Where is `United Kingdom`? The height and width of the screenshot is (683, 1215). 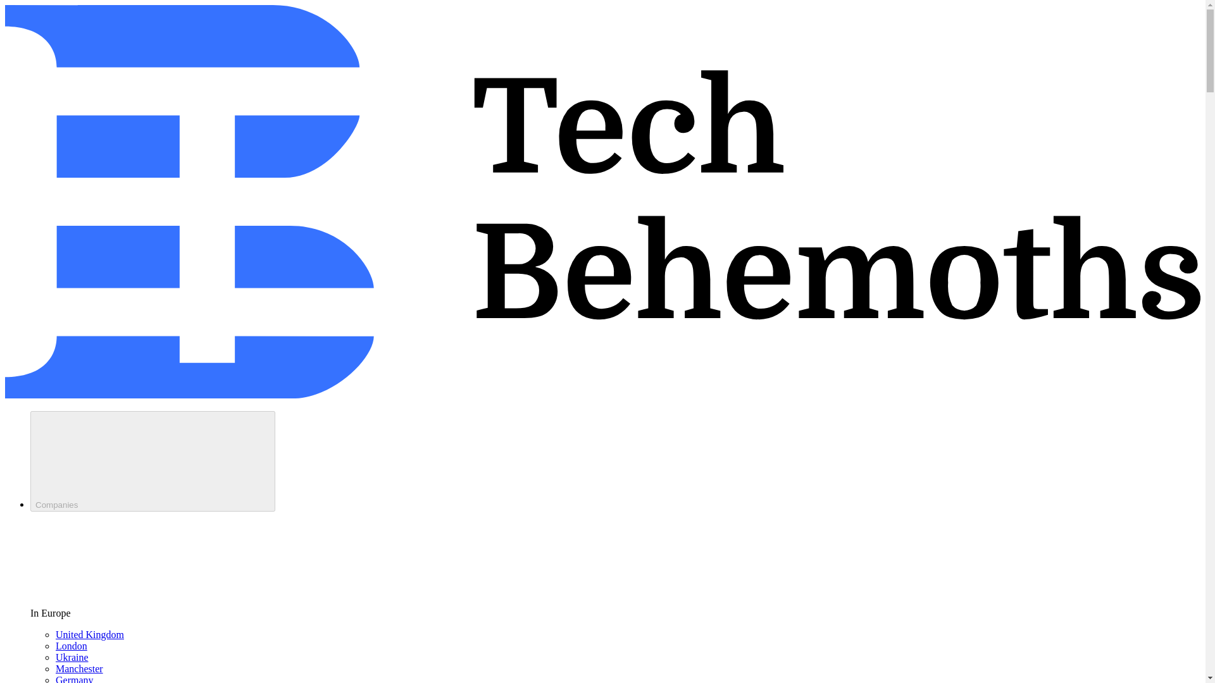
United Kingdom is located at coordinates (90, 634).